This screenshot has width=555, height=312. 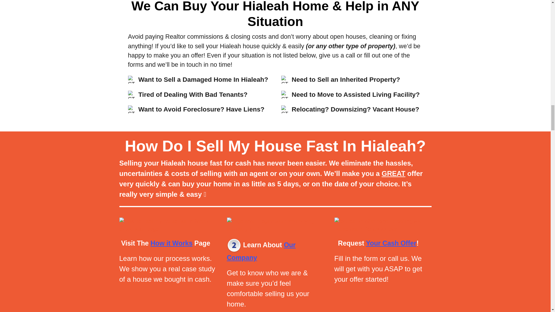 I want to click on Our Company, so click(x=261, y=251).